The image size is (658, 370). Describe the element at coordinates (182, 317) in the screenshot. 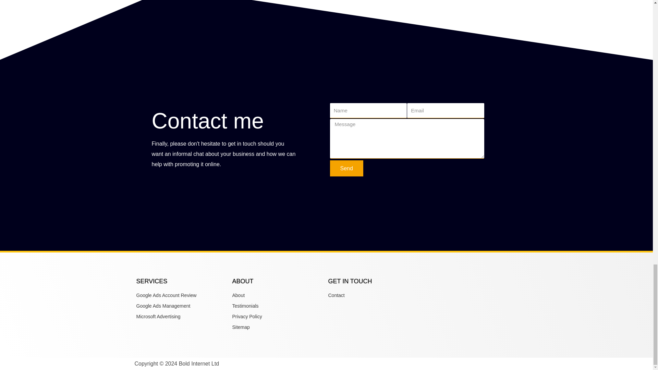

I see `Microsoft Advertising` at that location.